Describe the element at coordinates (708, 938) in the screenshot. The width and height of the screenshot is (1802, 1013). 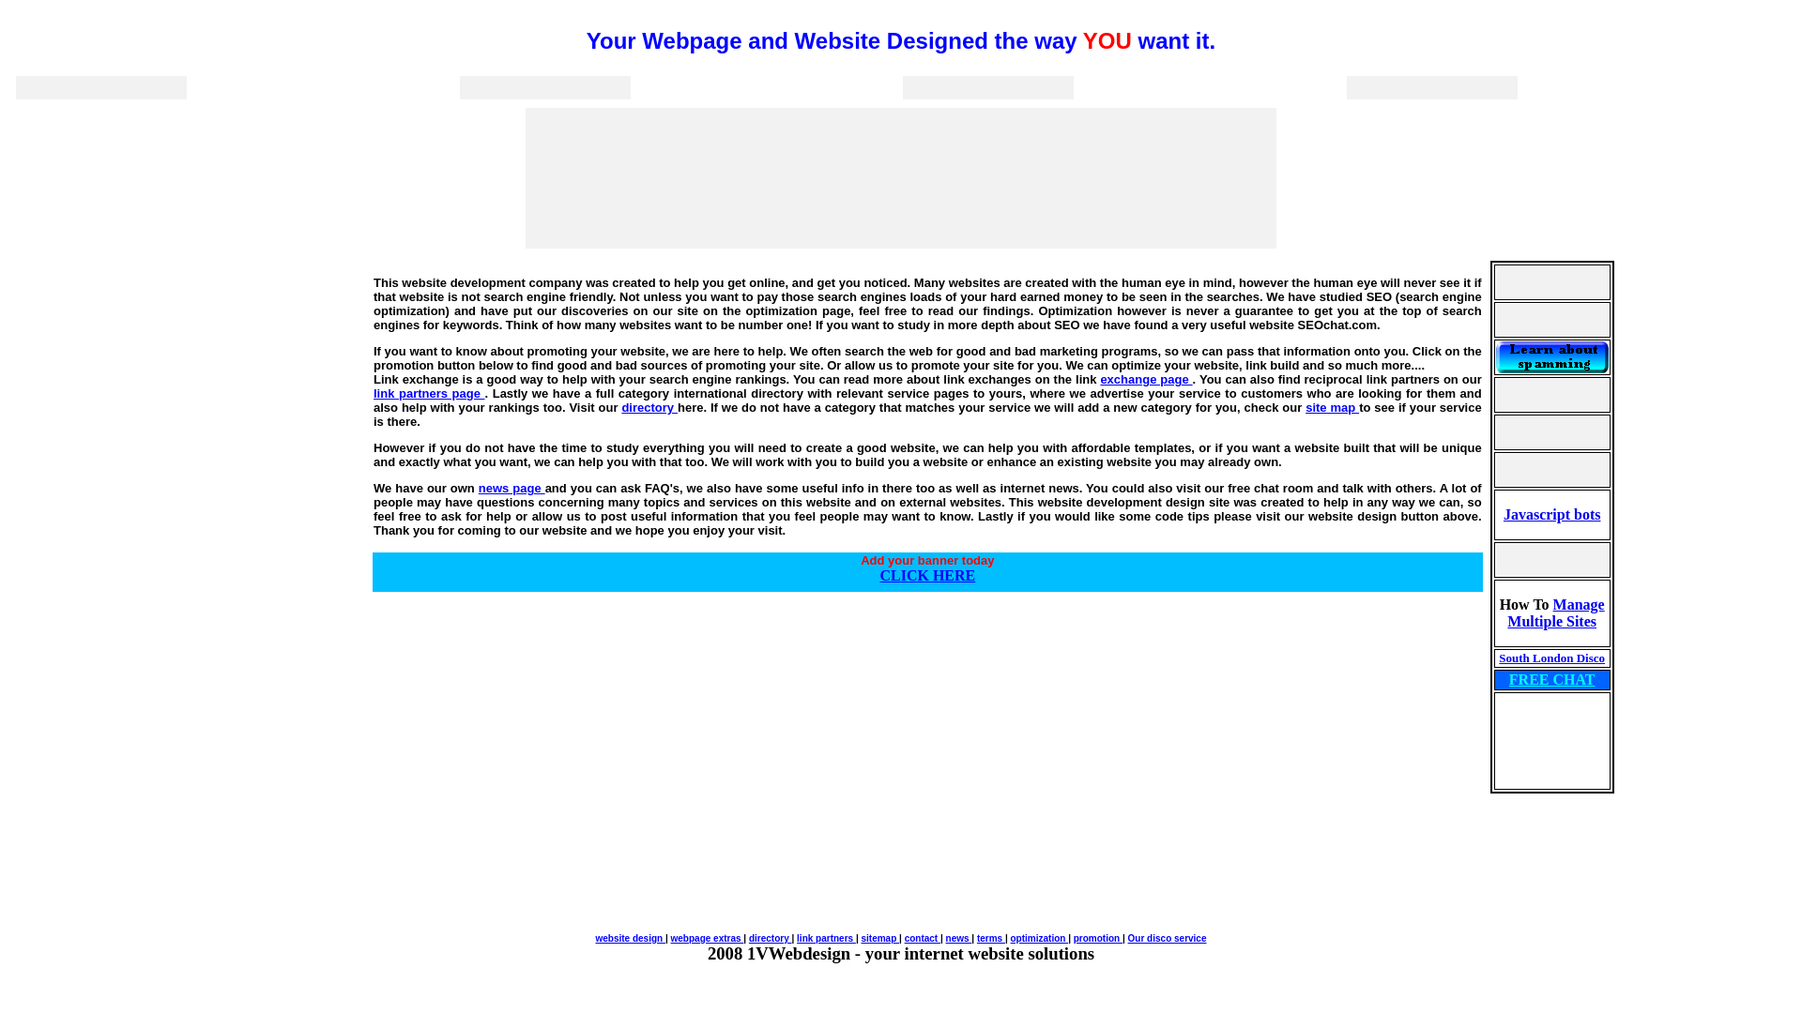
I see `webpage extras` at that location.